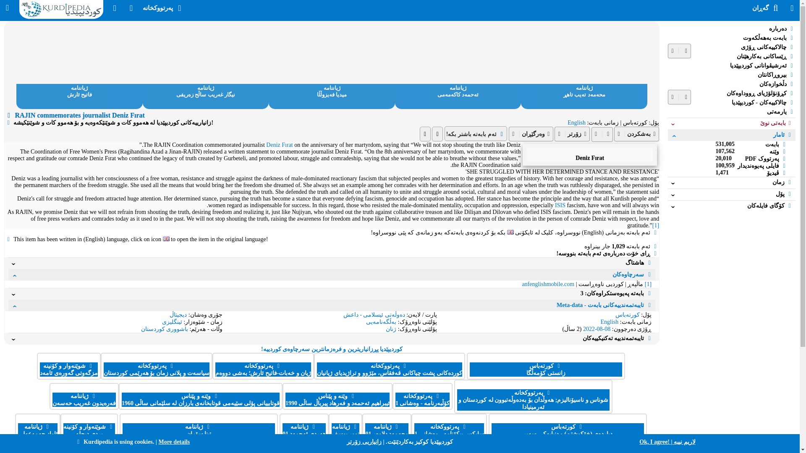 The width and height of the screenshot is (806, 453). Describe the element at coordinates (115, 8) in the screenshot. I see `Contact` at that location.